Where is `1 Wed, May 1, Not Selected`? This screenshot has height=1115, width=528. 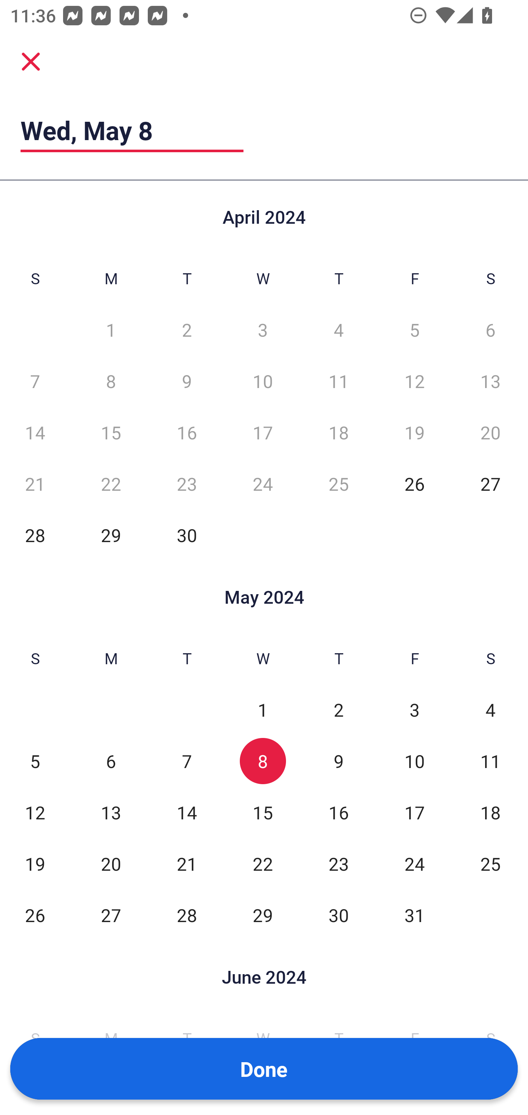 1 Wed, May 1, Not Selected is located at coordinates (263, 709).